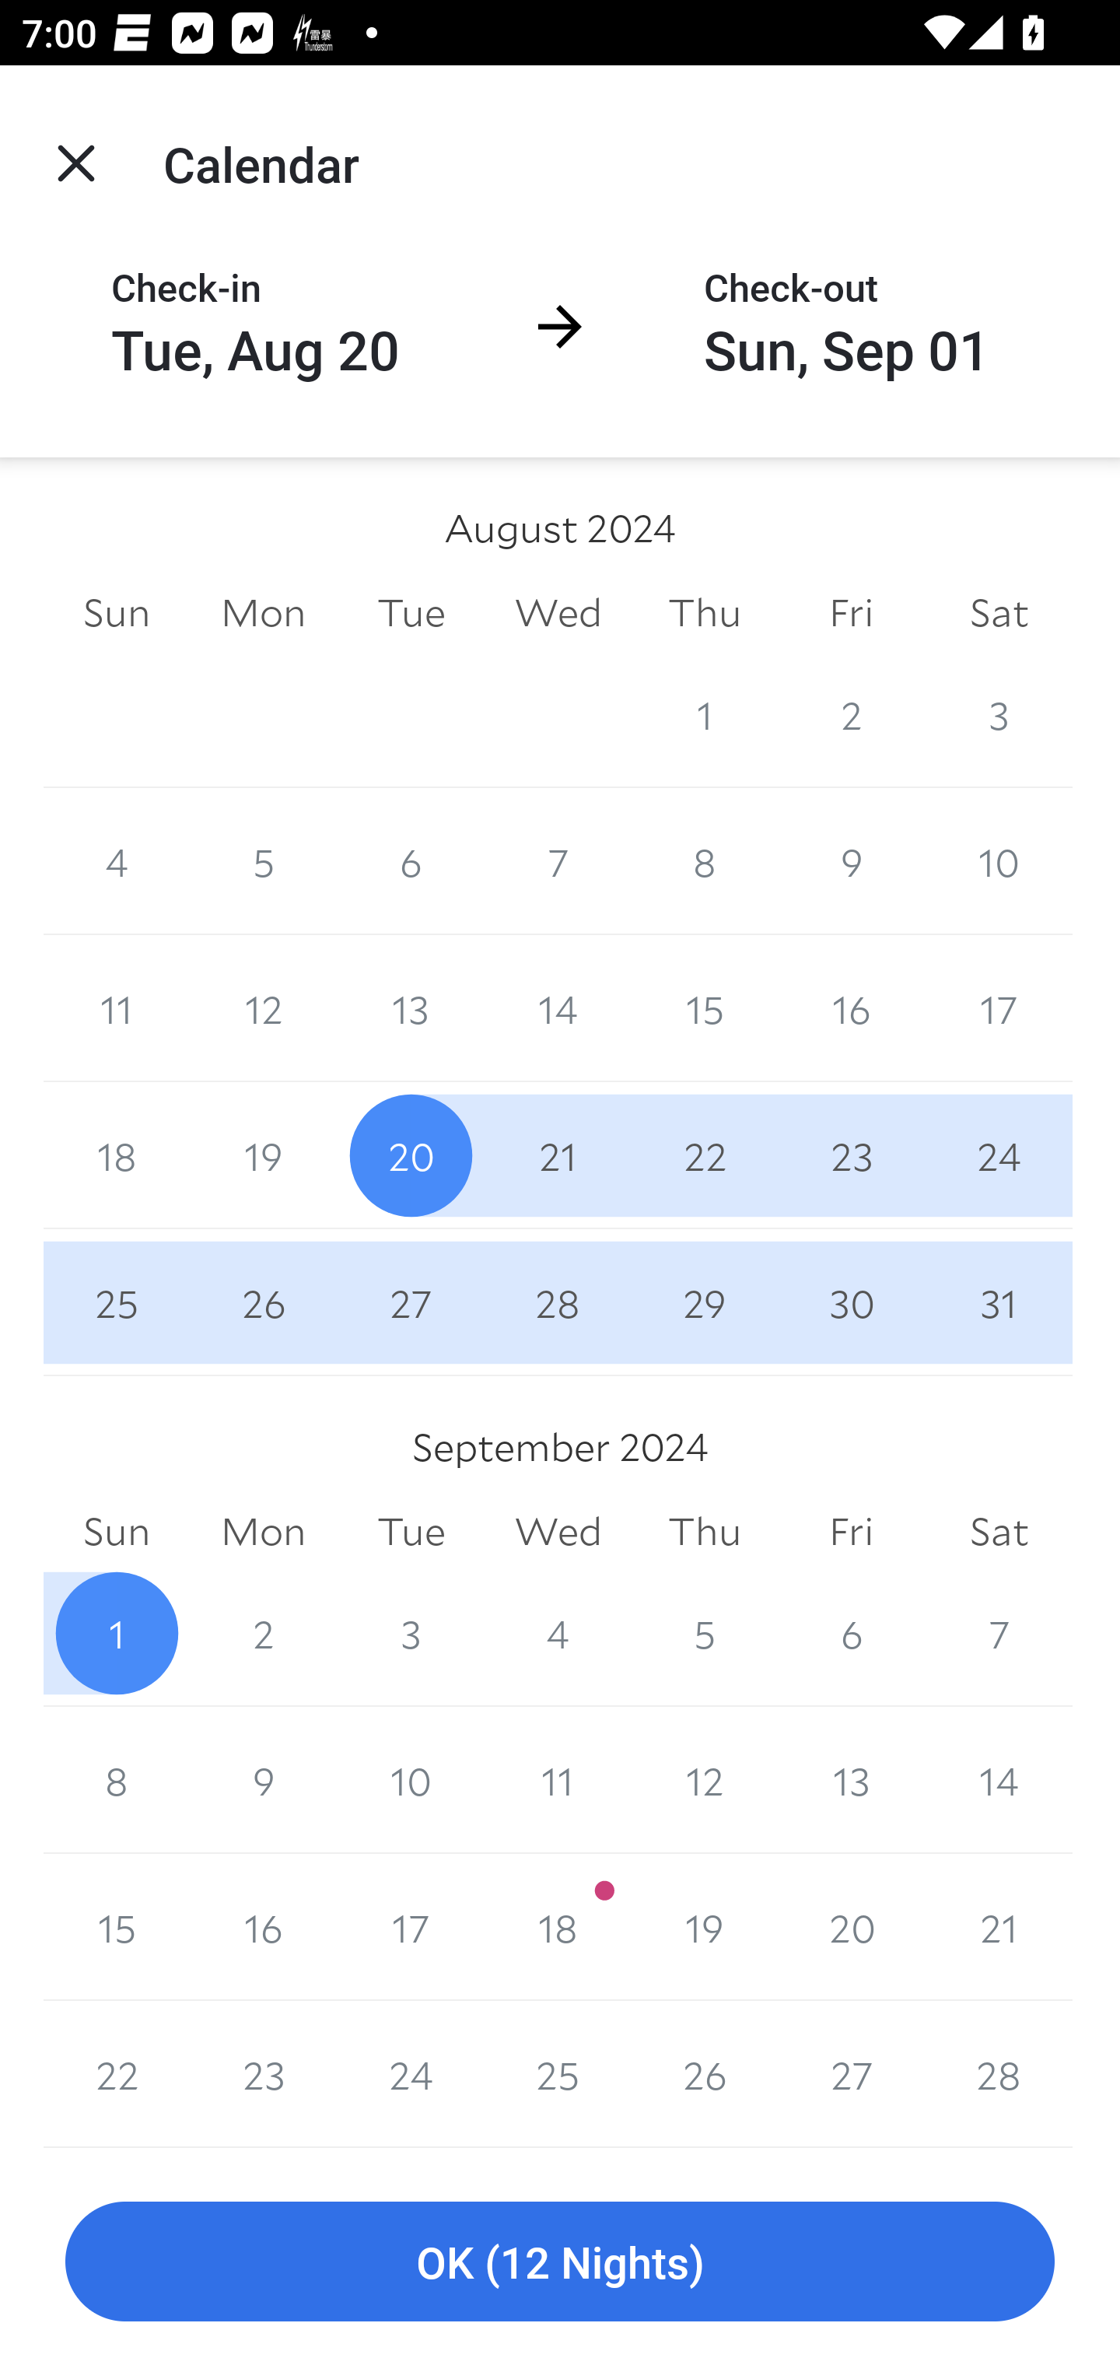 The width and height of the screenshot is (1120, 2365). What do you see at coordinates (558, 860) in the screenshot?
I see `7 7 August 2024` at bounding box center [558, 860].